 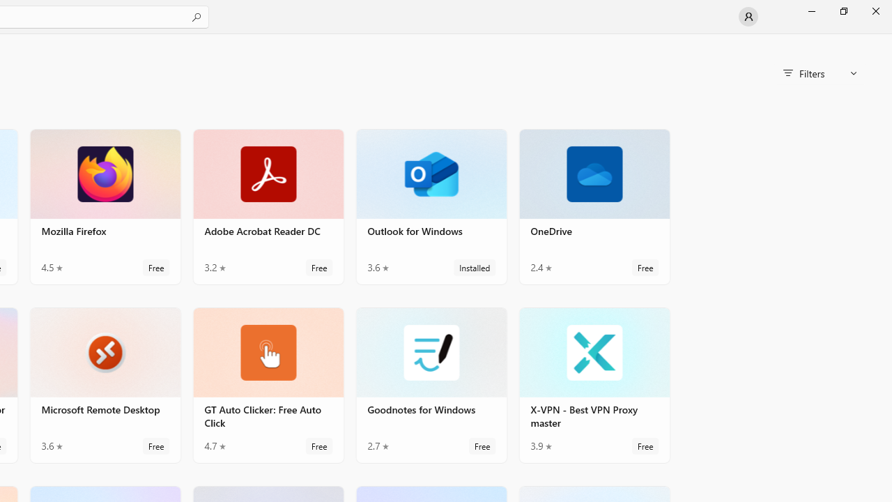 I want to click on Filters, so click(x=820, y=73).